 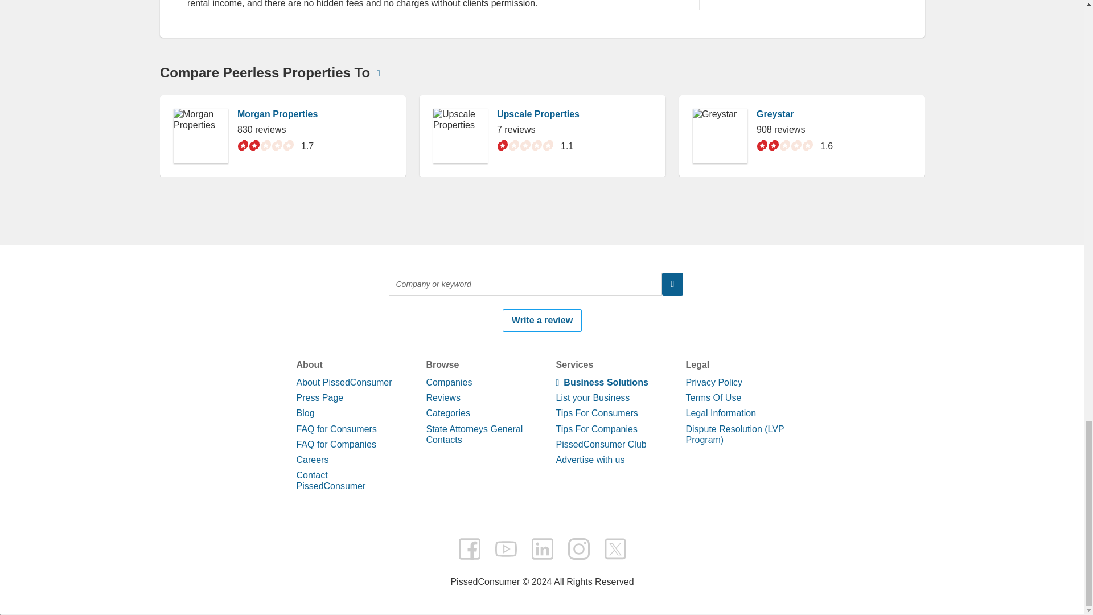 What do you see at coordinates (596, 428) in the screenshot?
I see `Tips For Companies` at bounding box center [596, 428].